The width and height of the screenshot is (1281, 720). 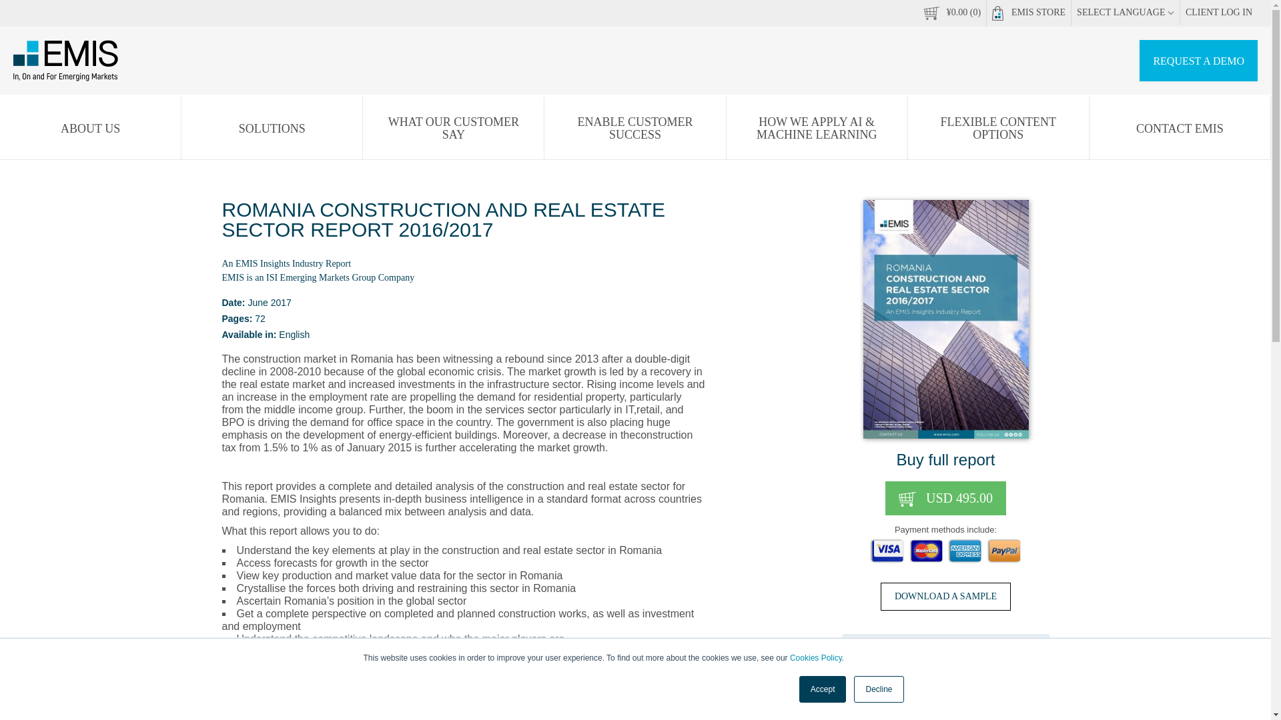 I want to click on ENABLE CUSTOMER SUCCESS, so click(x=634, y=128).